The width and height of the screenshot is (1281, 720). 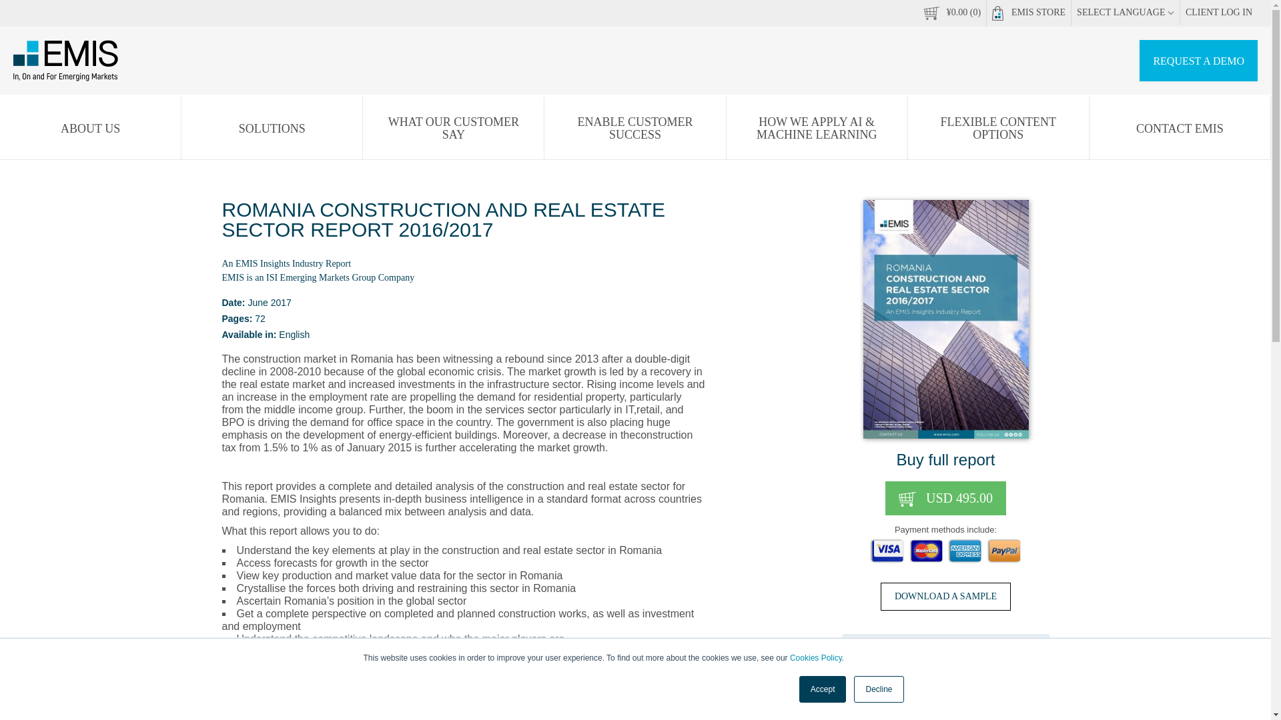 I want to click on ENABLE CUSTOMER SUCCESS, so click(x=634, y=128).